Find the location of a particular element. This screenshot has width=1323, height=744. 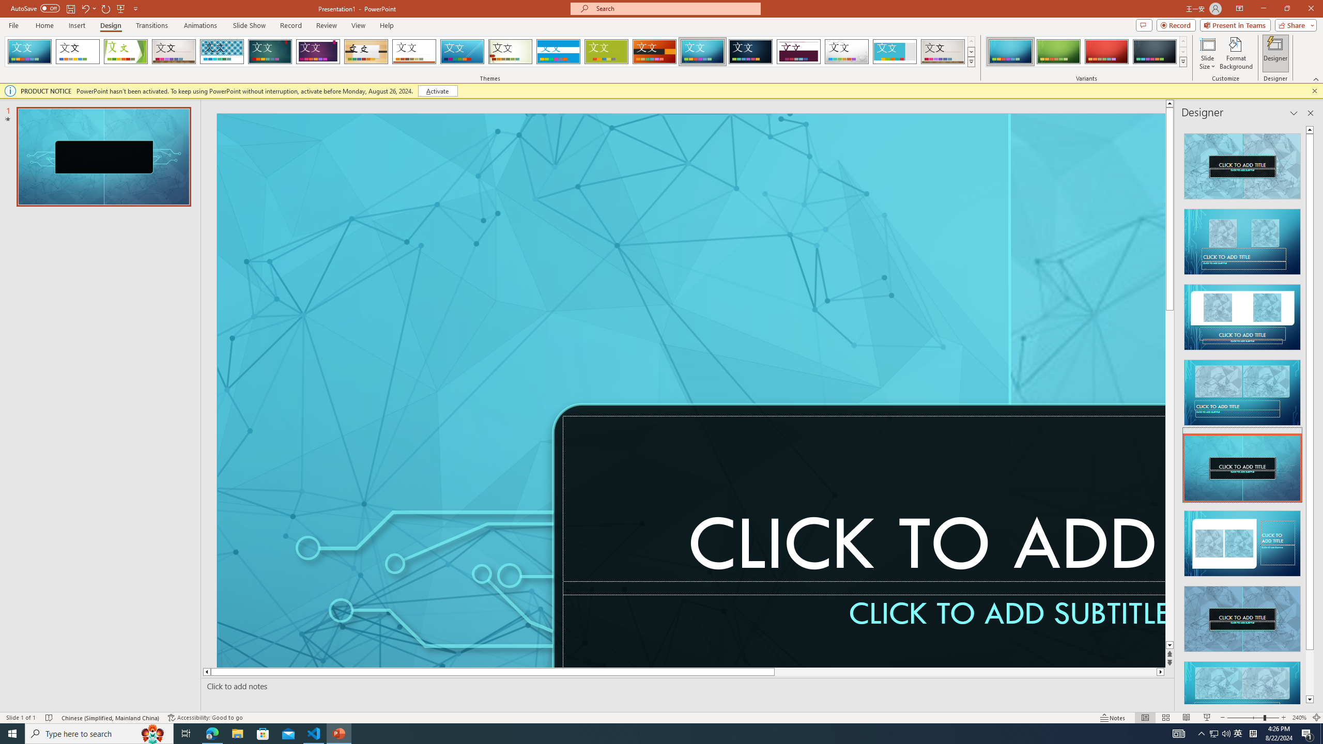

AutomationID: ThemeVariantsGallery is located at coordinates (1086, 52).